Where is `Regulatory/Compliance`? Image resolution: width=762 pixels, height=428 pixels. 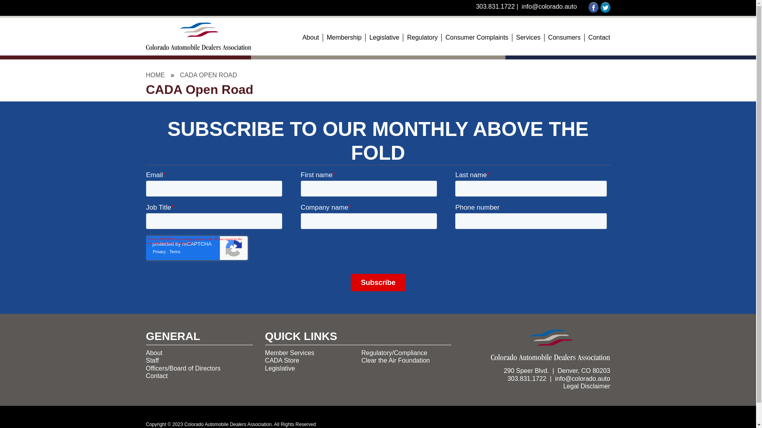 Regulatory/Compliance is located at coordinates (394, 353).